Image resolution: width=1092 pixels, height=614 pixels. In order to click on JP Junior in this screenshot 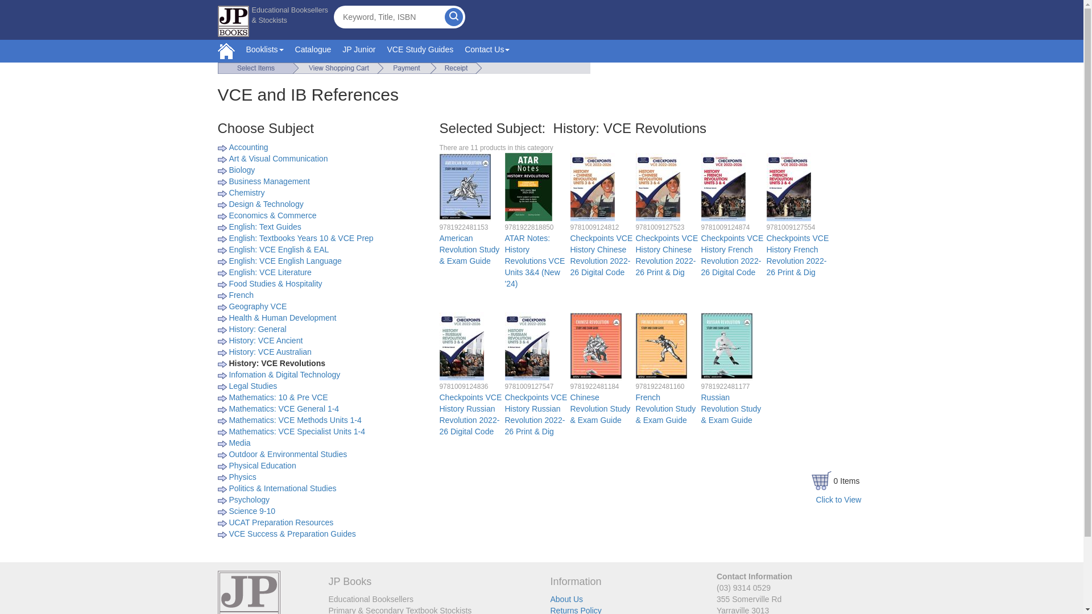, I will do `click(359, 51)`.